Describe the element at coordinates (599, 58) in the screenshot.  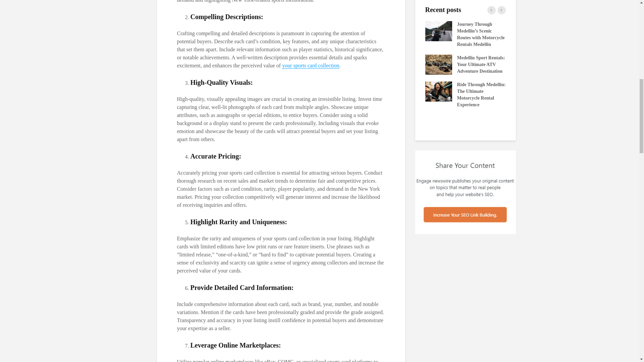
I see `Rare Urological Disorders: What You Need to Know` at that location.